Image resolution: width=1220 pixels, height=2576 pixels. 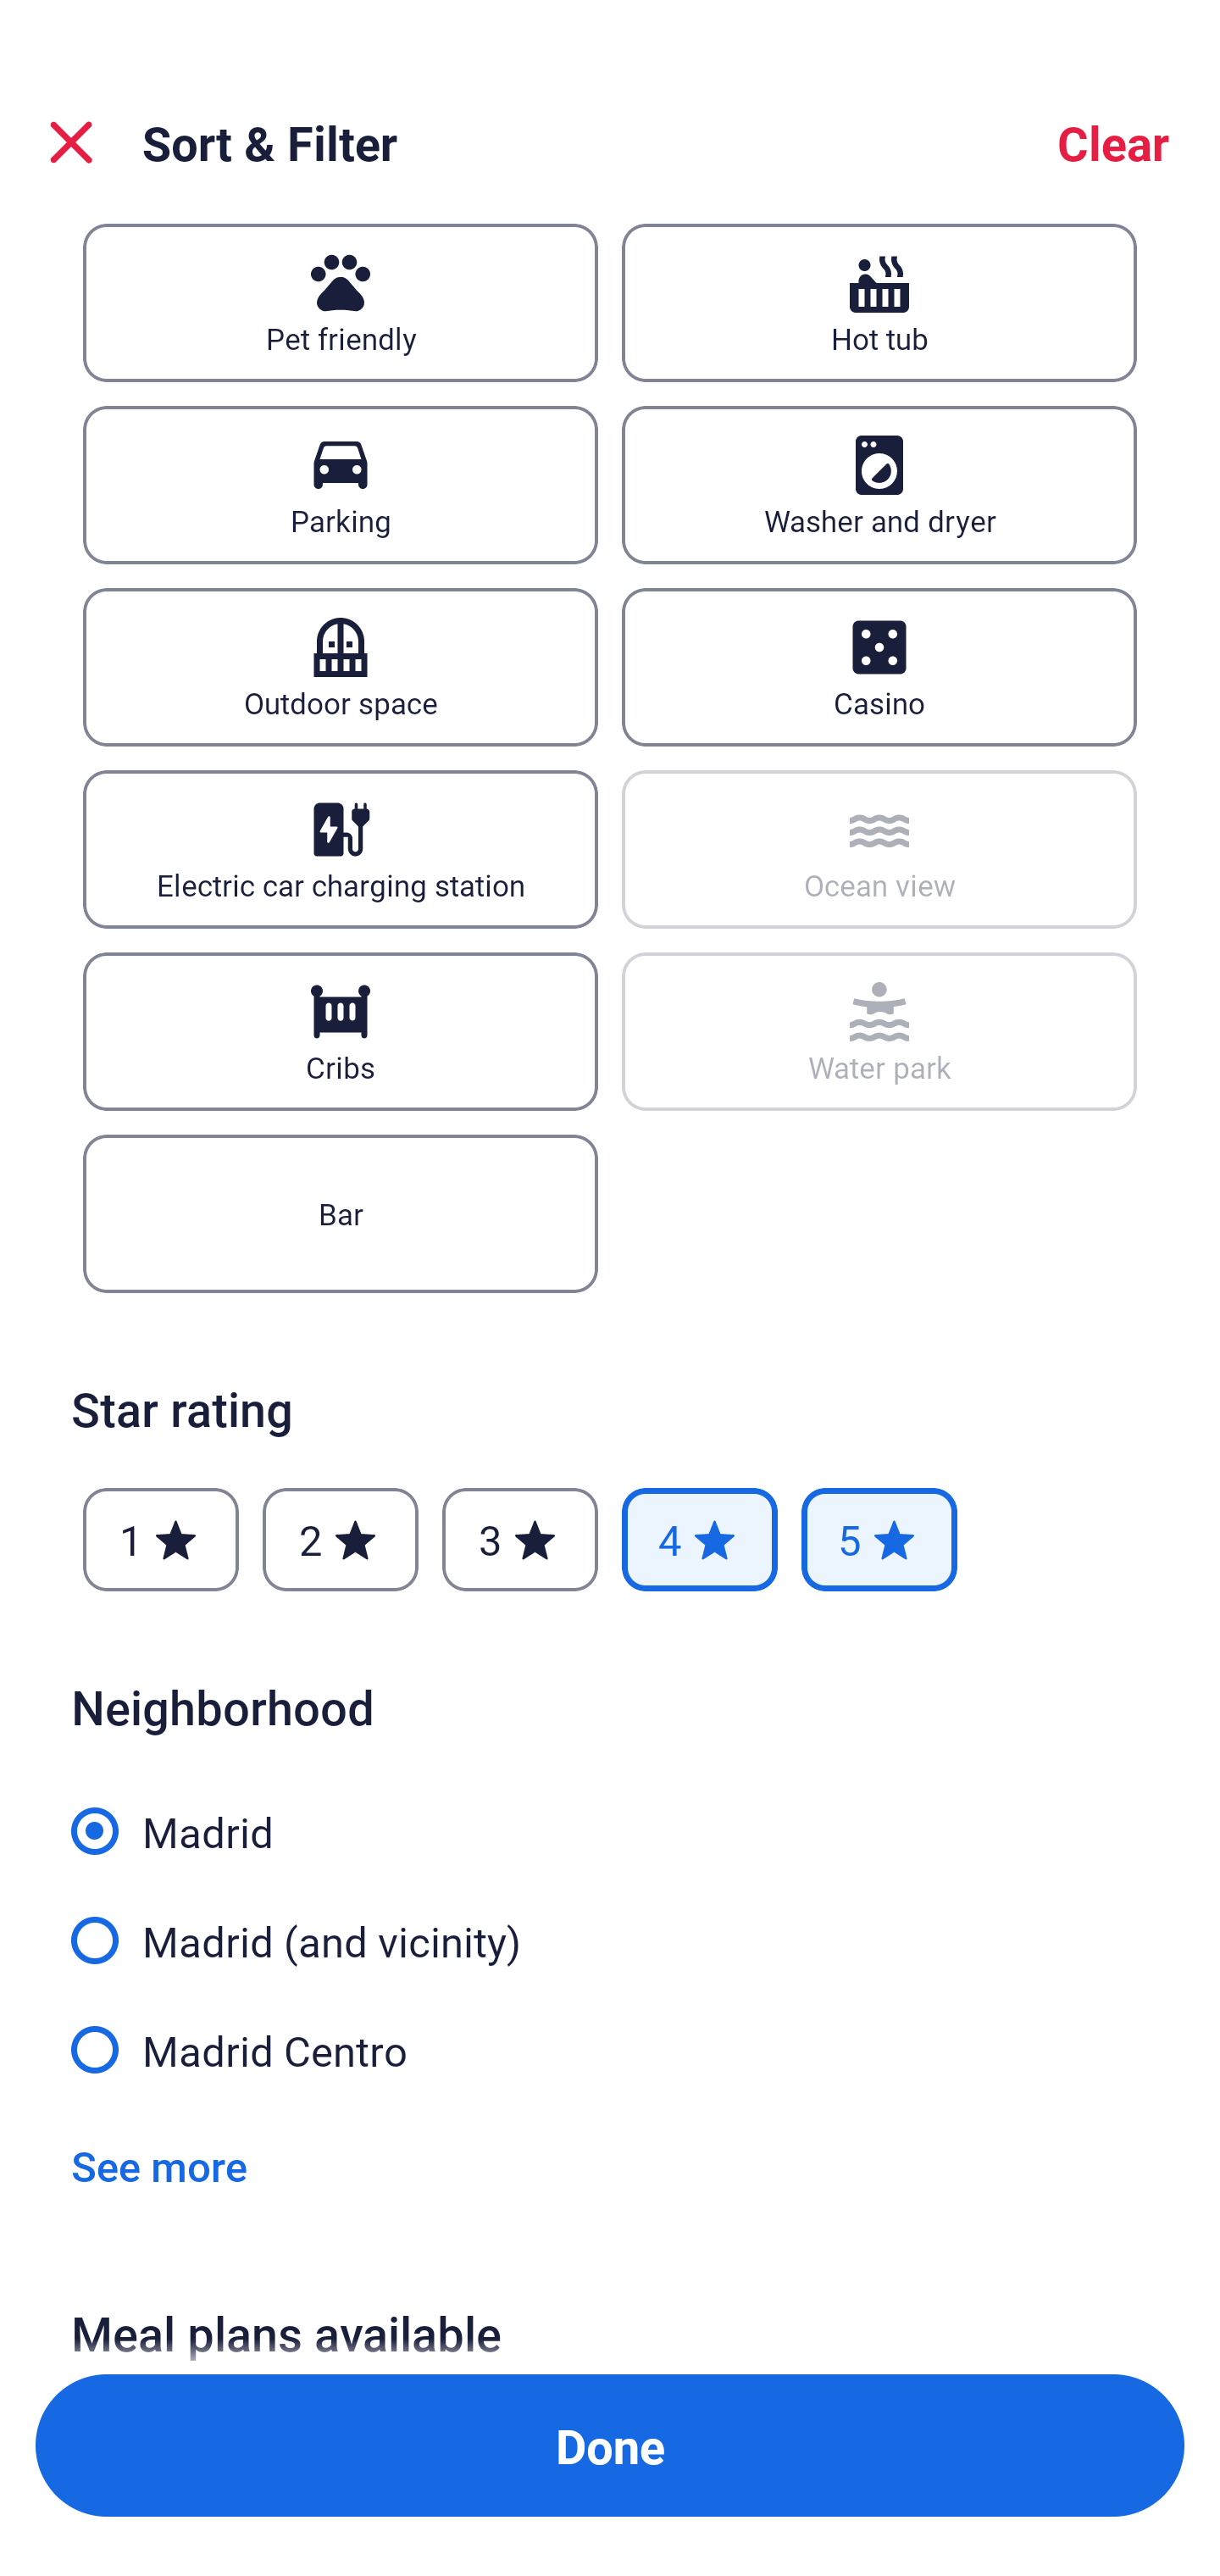 What do you see at coordinates (879, 1539) in the screenshot?
I see `5` at bounding box center [879, 1539].